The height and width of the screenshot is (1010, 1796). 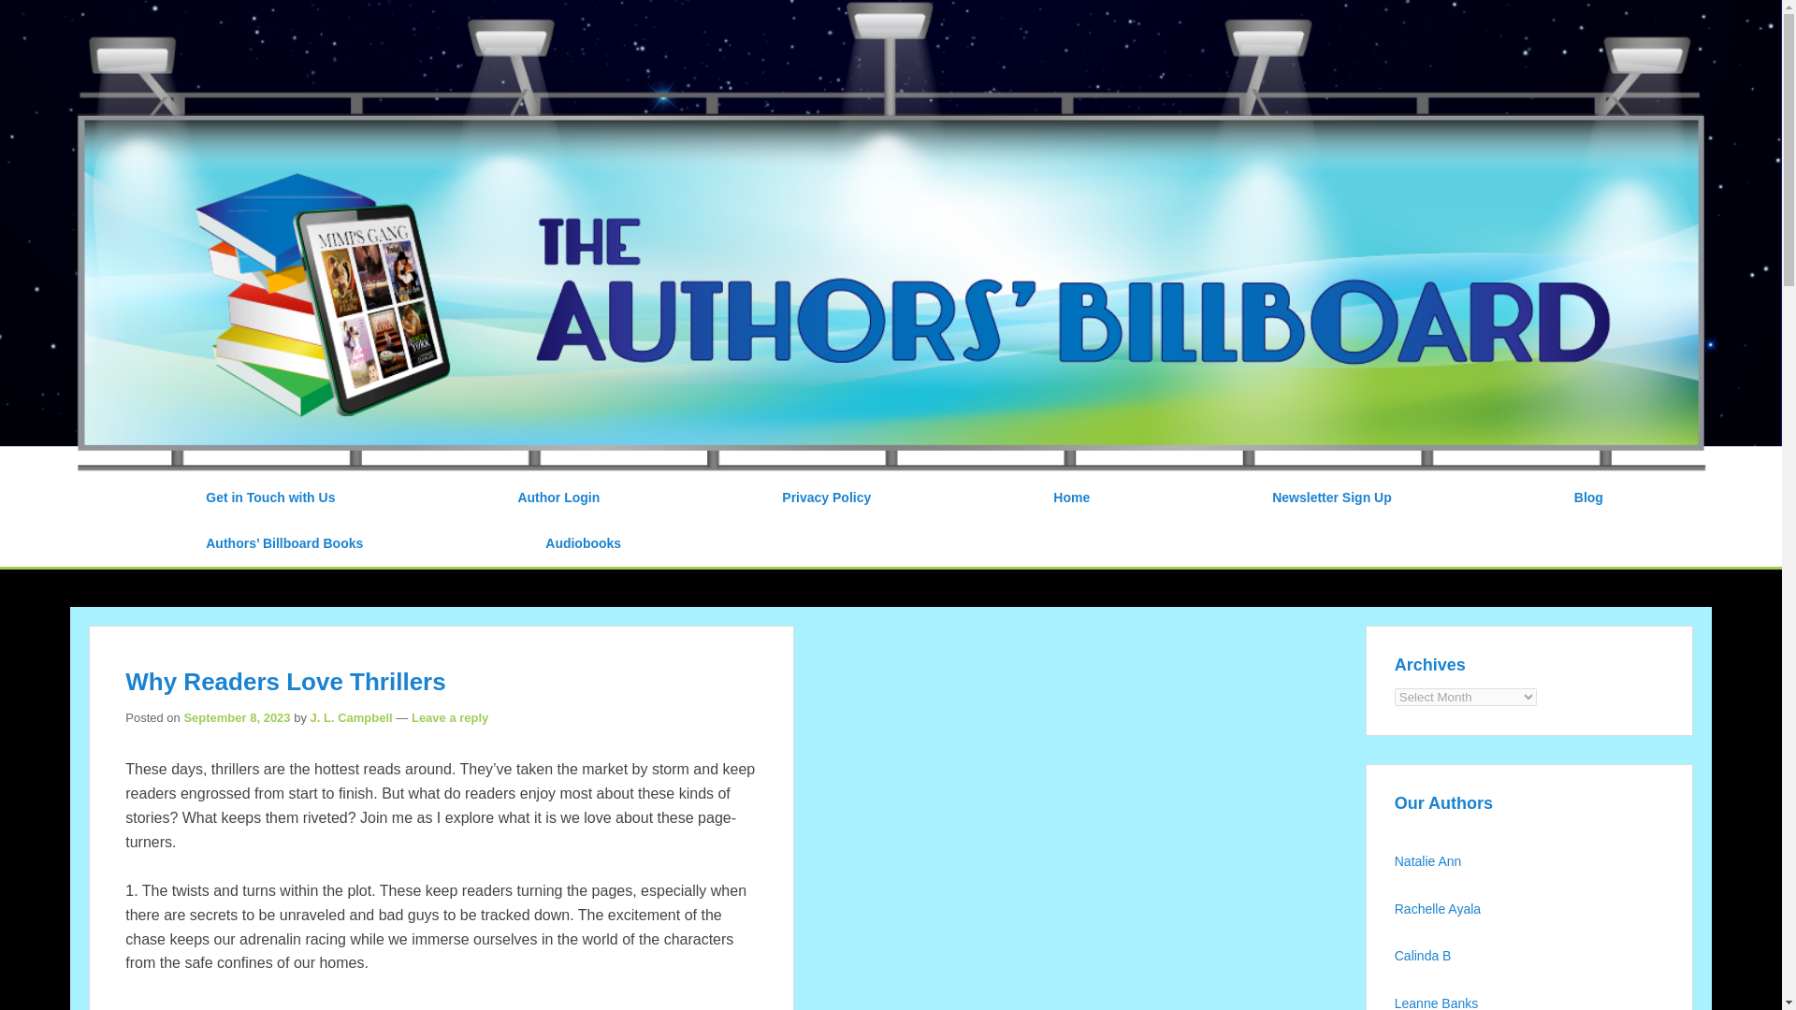 I want to click on September 8, 2023, so click(x=236, y=718).